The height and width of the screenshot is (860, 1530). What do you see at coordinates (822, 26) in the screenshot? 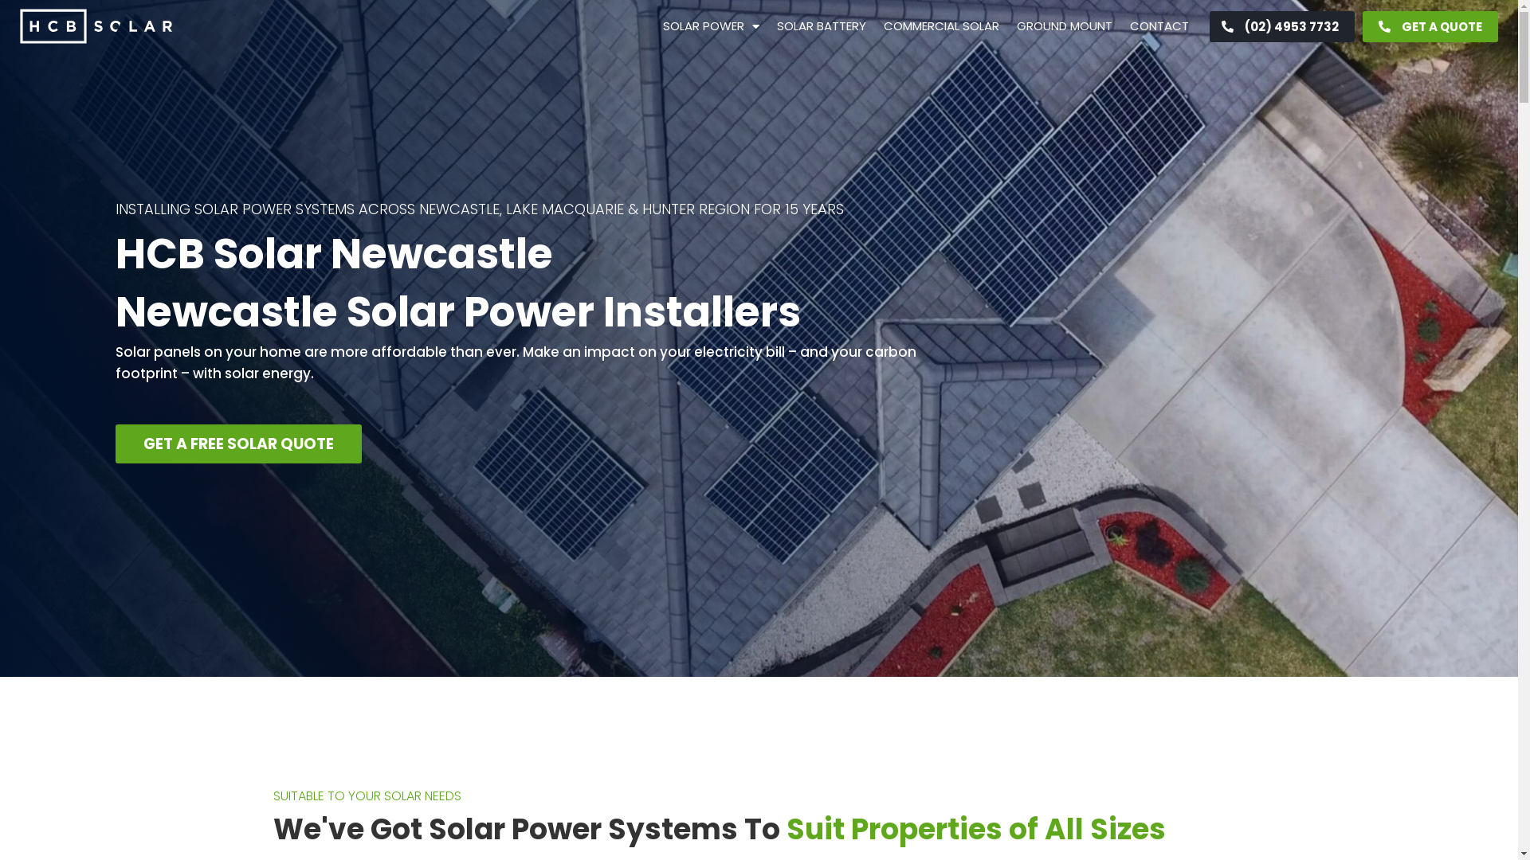
I see `SOLAR BATTERY` at bounding box center [822, 26].